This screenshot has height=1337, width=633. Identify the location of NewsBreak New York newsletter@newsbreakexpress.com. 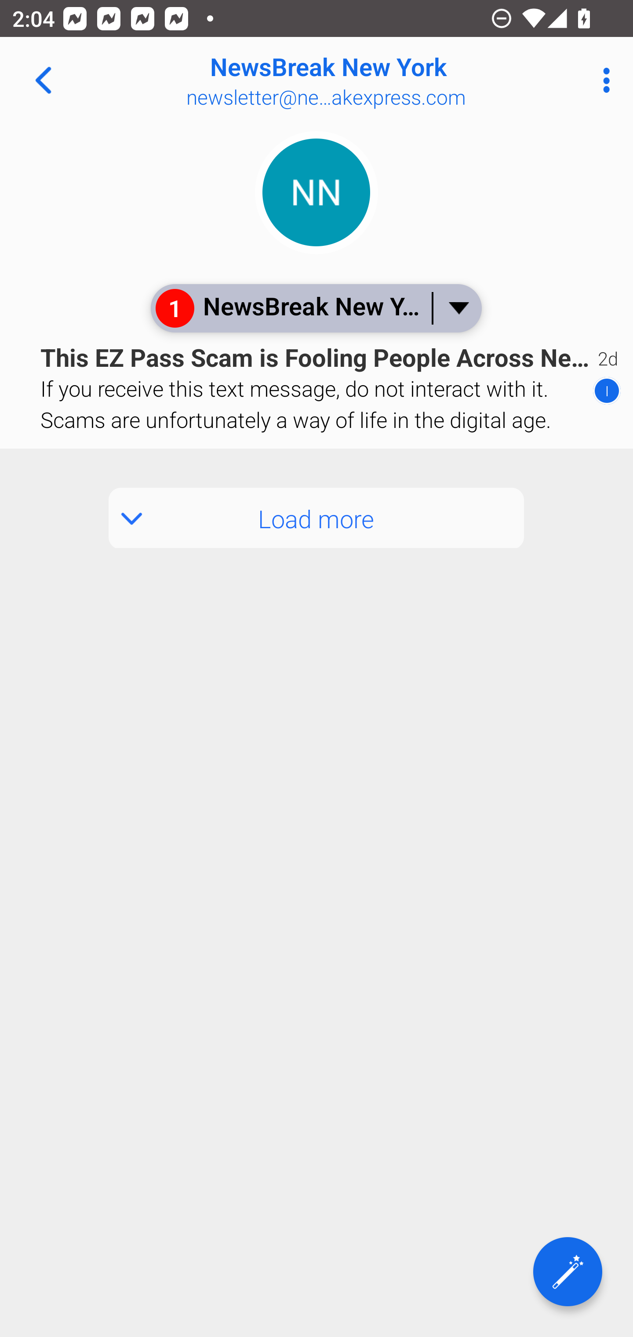
(372, 80).